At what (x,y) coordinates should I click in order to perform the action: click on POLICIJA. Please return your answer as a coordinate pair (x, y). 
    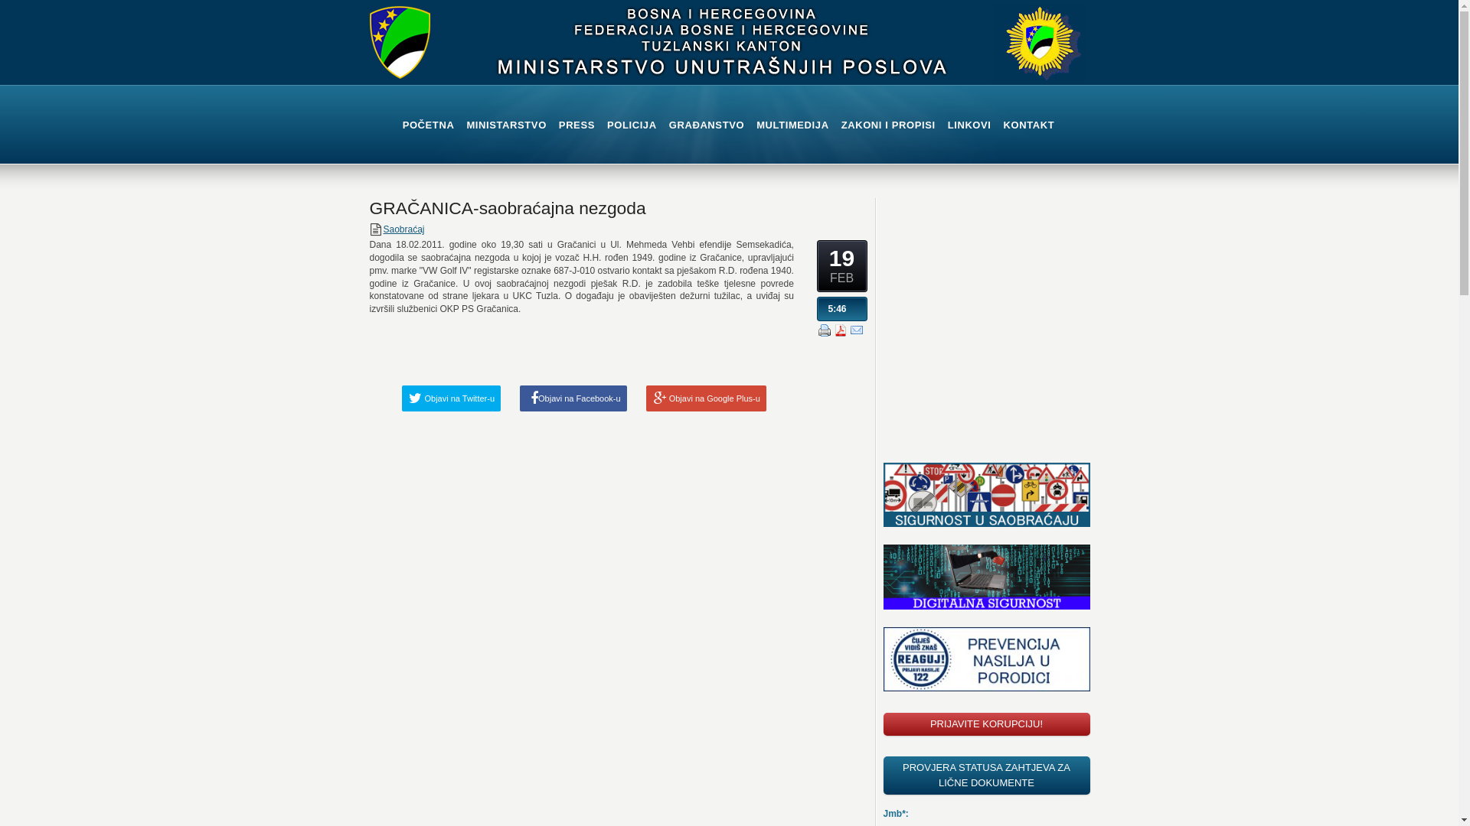
    Looking at the image, I should click on (632, 125).